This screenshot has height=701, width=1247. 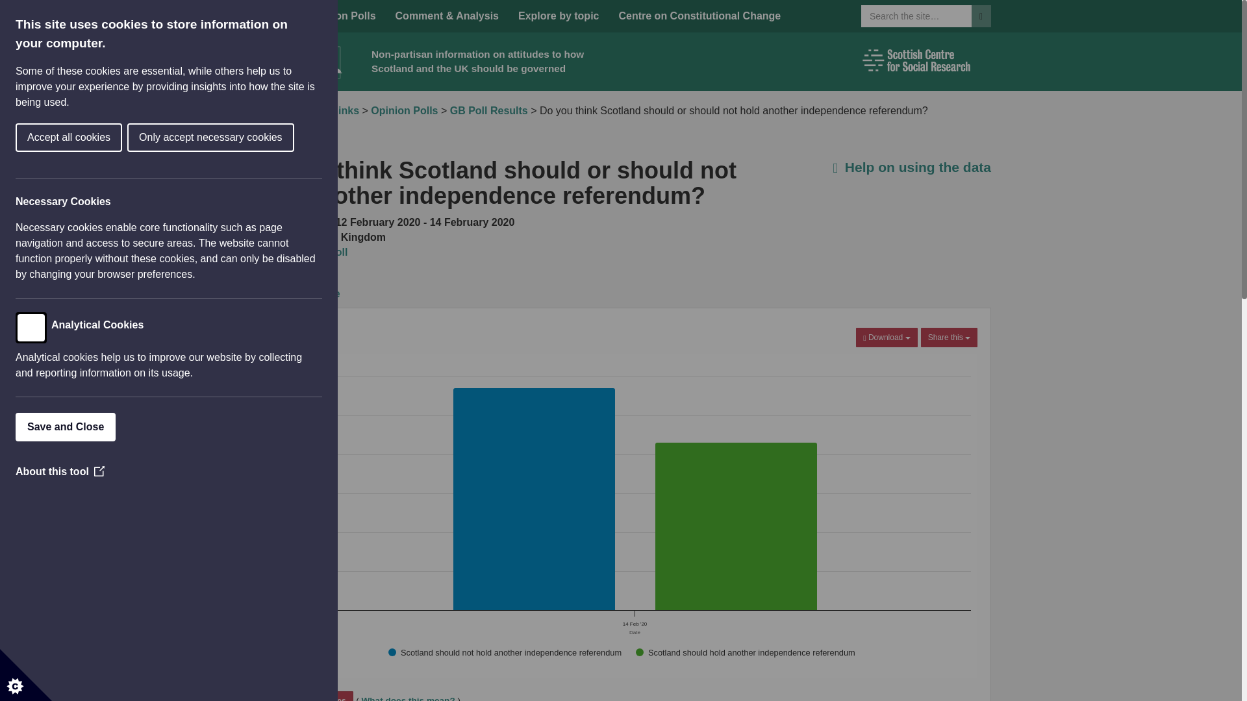 What do you see at coordinates (912, 167) in the screenshot?
I see `GB Poll Results` at bounding box center [912, 167].